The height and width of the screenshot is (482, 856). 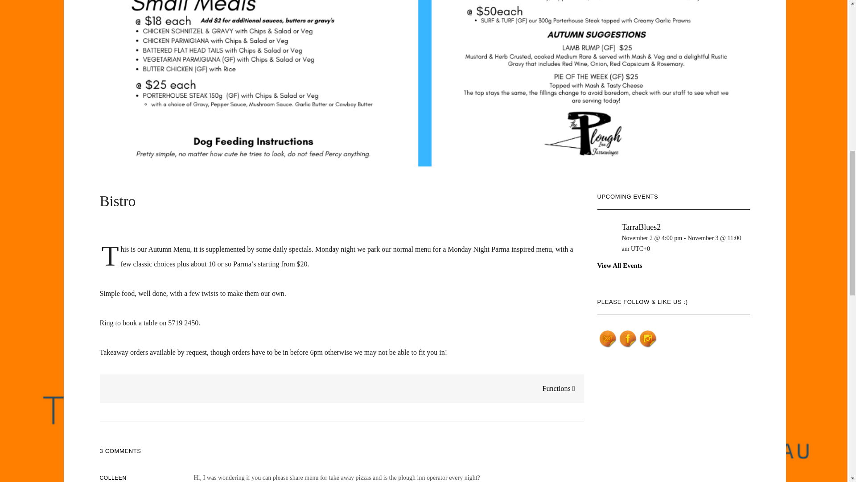 What do you see at coordinates (628, 339) in the screenshot?
I see `Facebook` at bounding box center [628, 339].